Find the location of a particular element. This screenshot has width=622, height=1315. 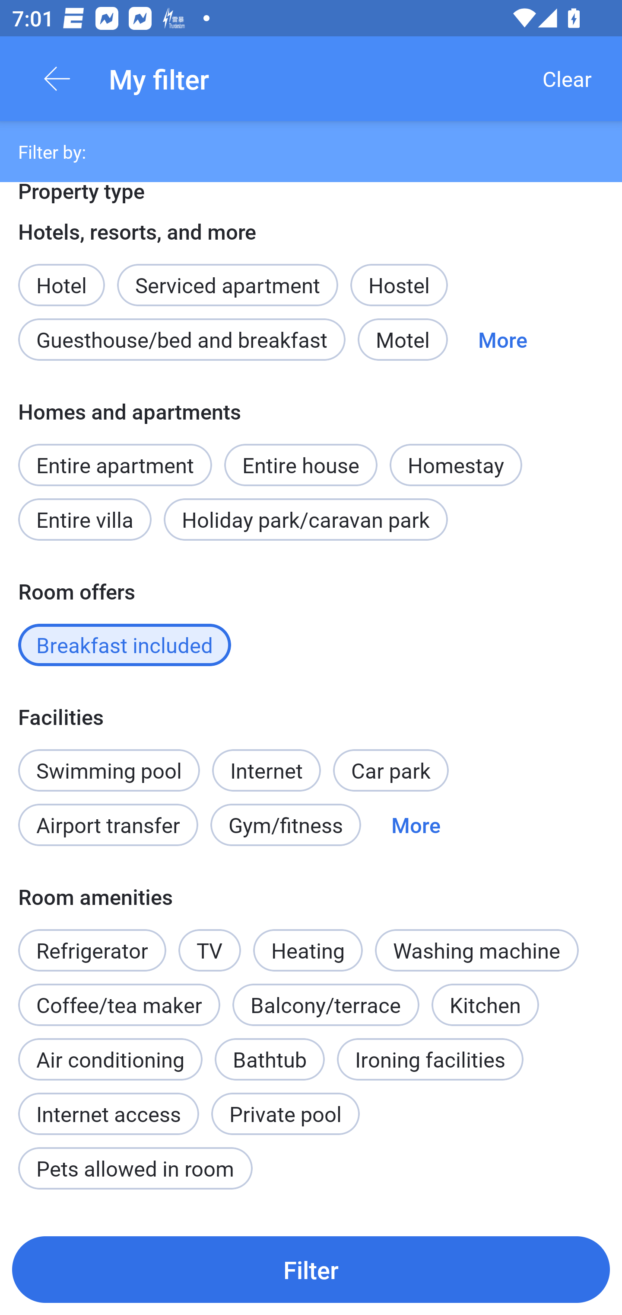

Airport transfer is located at coordinates (108, 825).